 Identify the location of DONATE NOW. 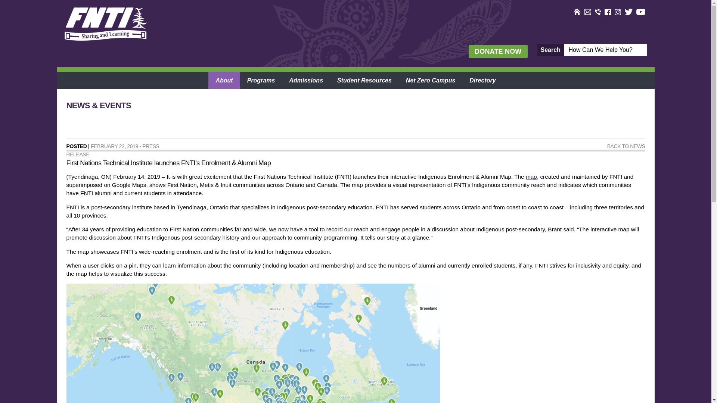
(498, 51).